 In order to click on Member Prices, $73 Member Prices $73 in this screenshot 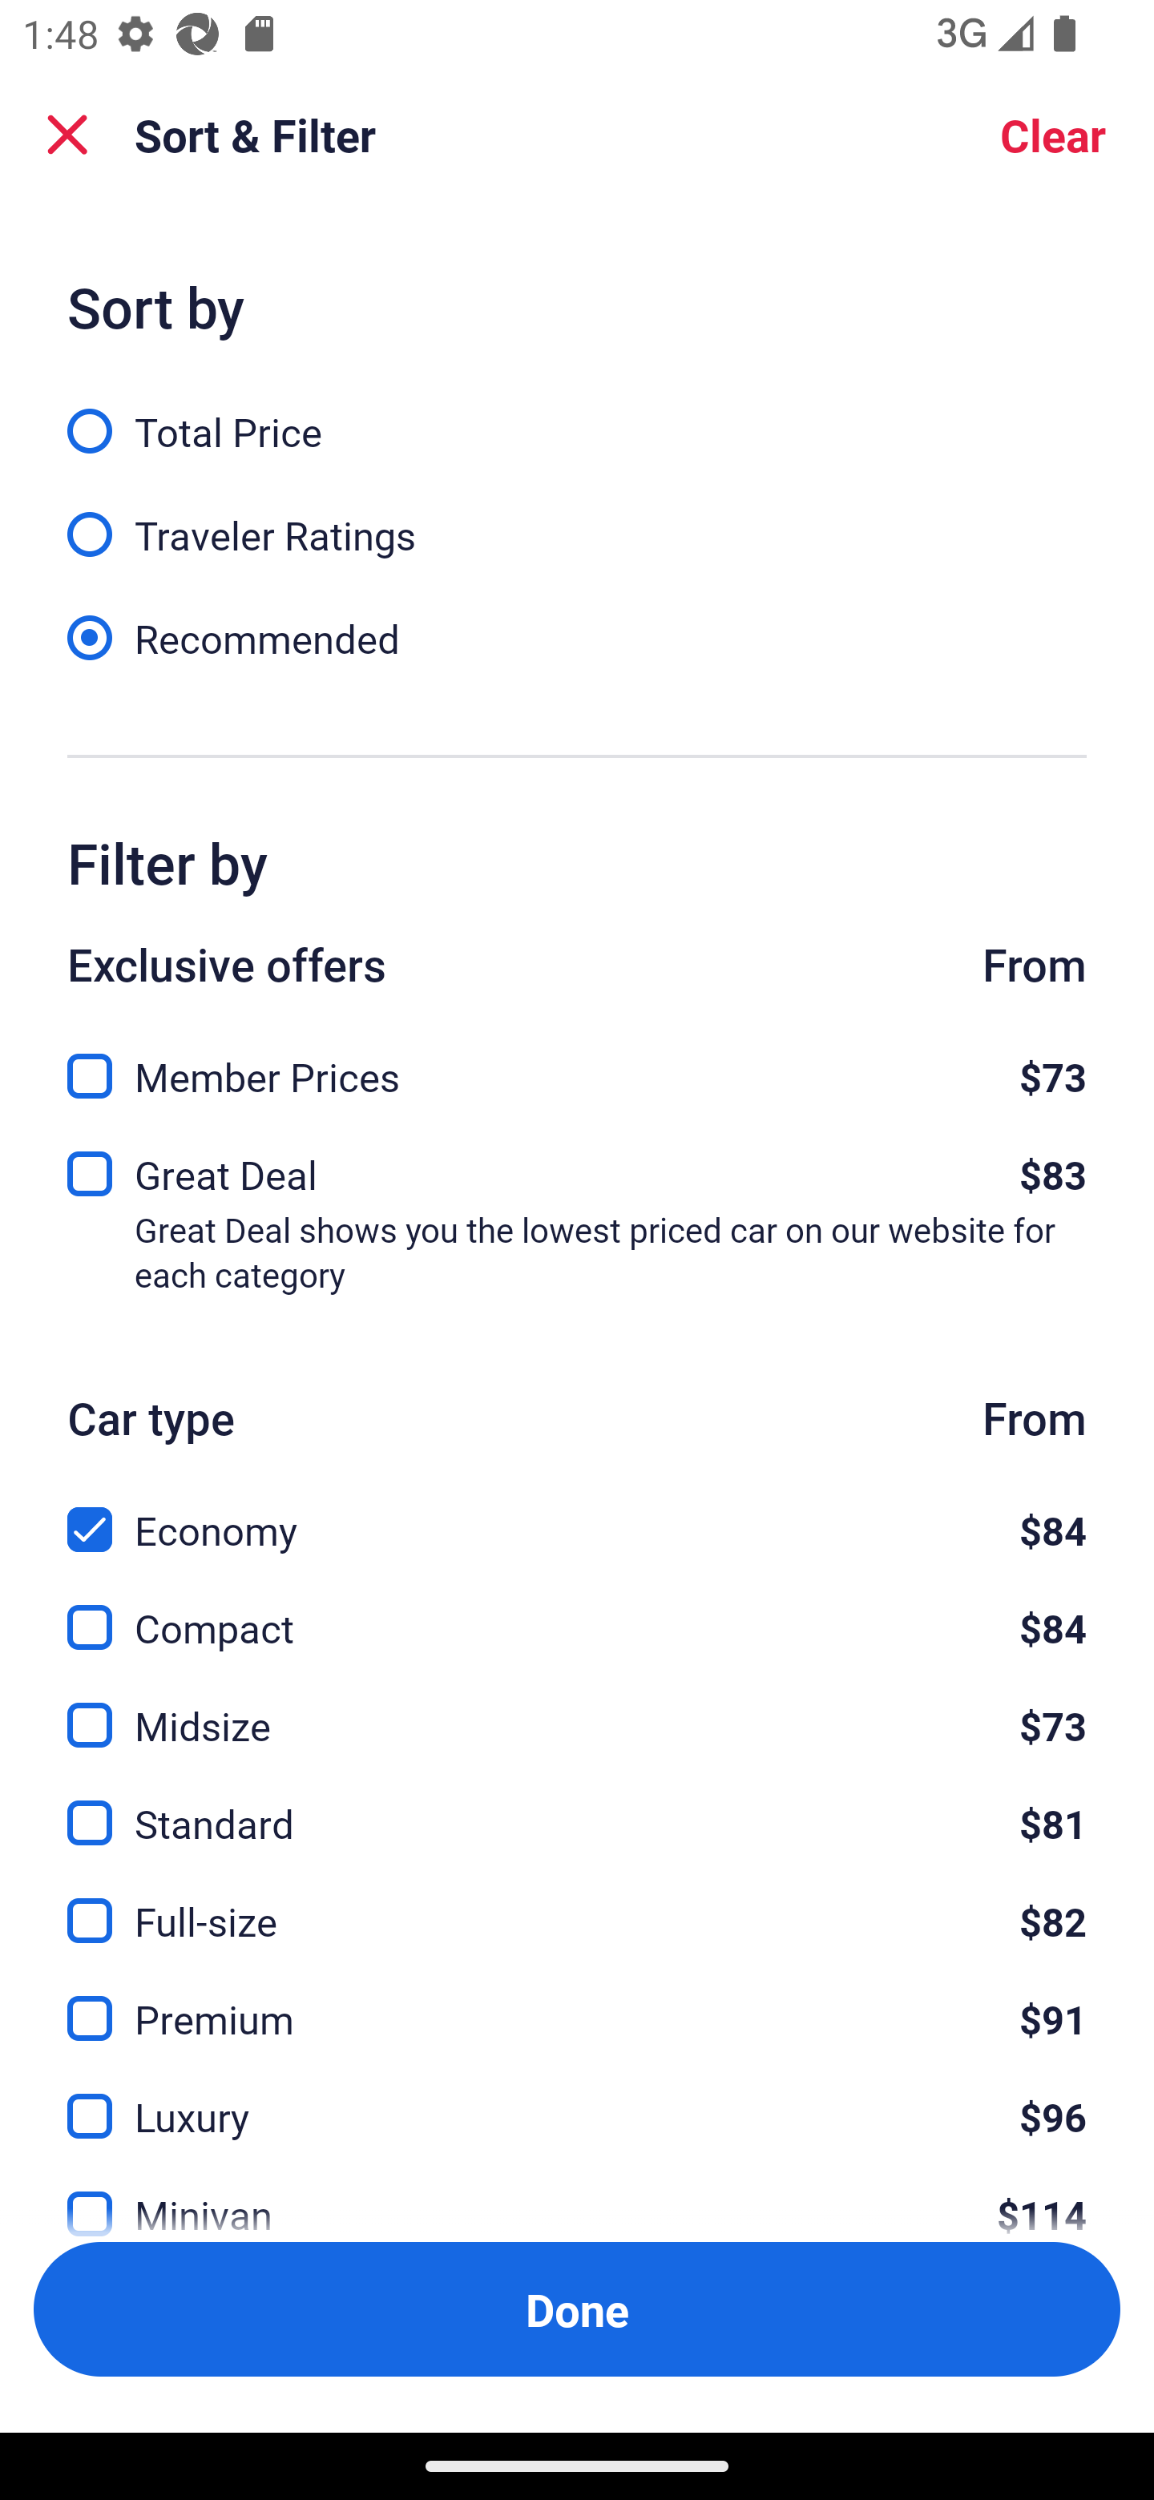, I will do `click(577, 1067)`.